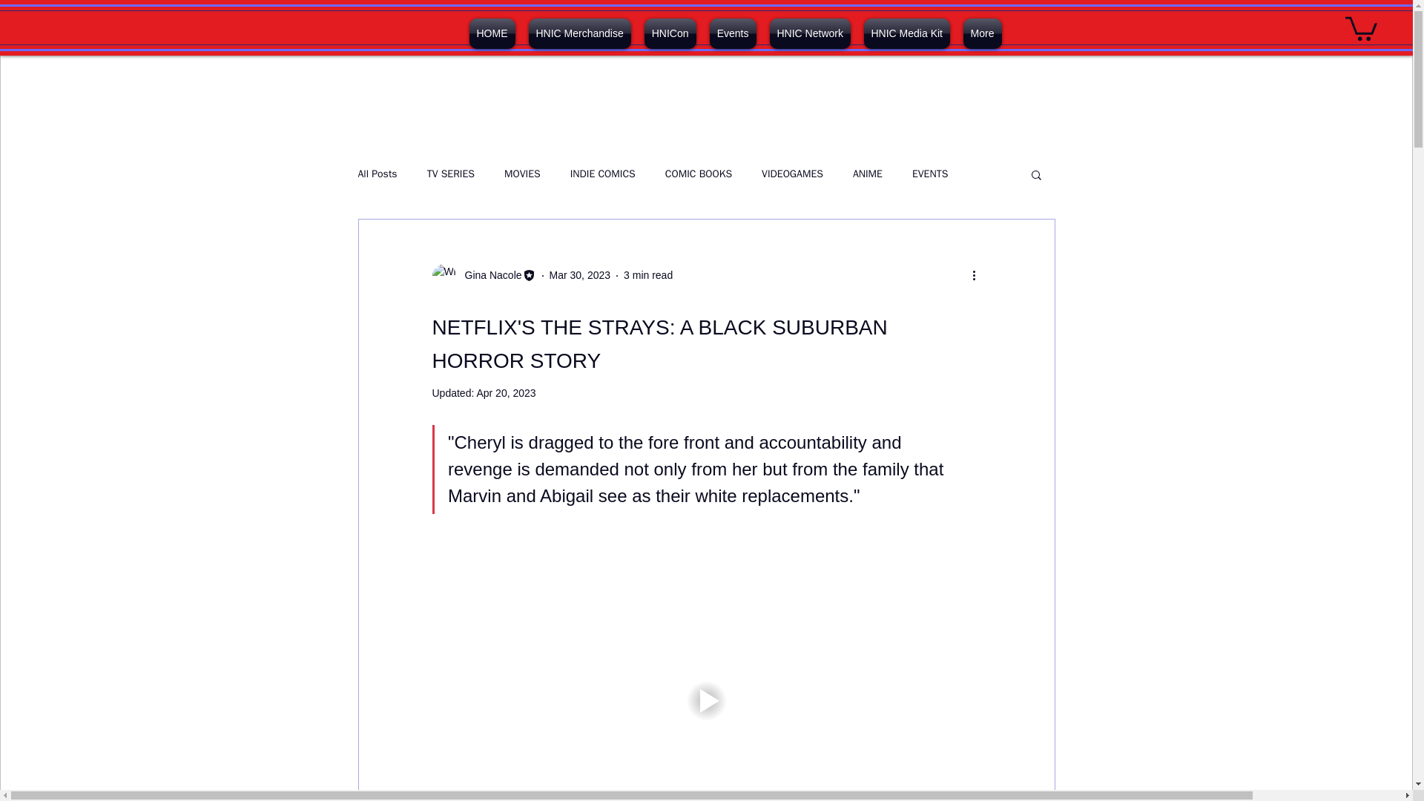 This screenshot has width=1424, height=801. What do you see at coordinates (580, 274) in the screenshot?
I see `Mar 30, 2023` at bounding box center [580, 274].